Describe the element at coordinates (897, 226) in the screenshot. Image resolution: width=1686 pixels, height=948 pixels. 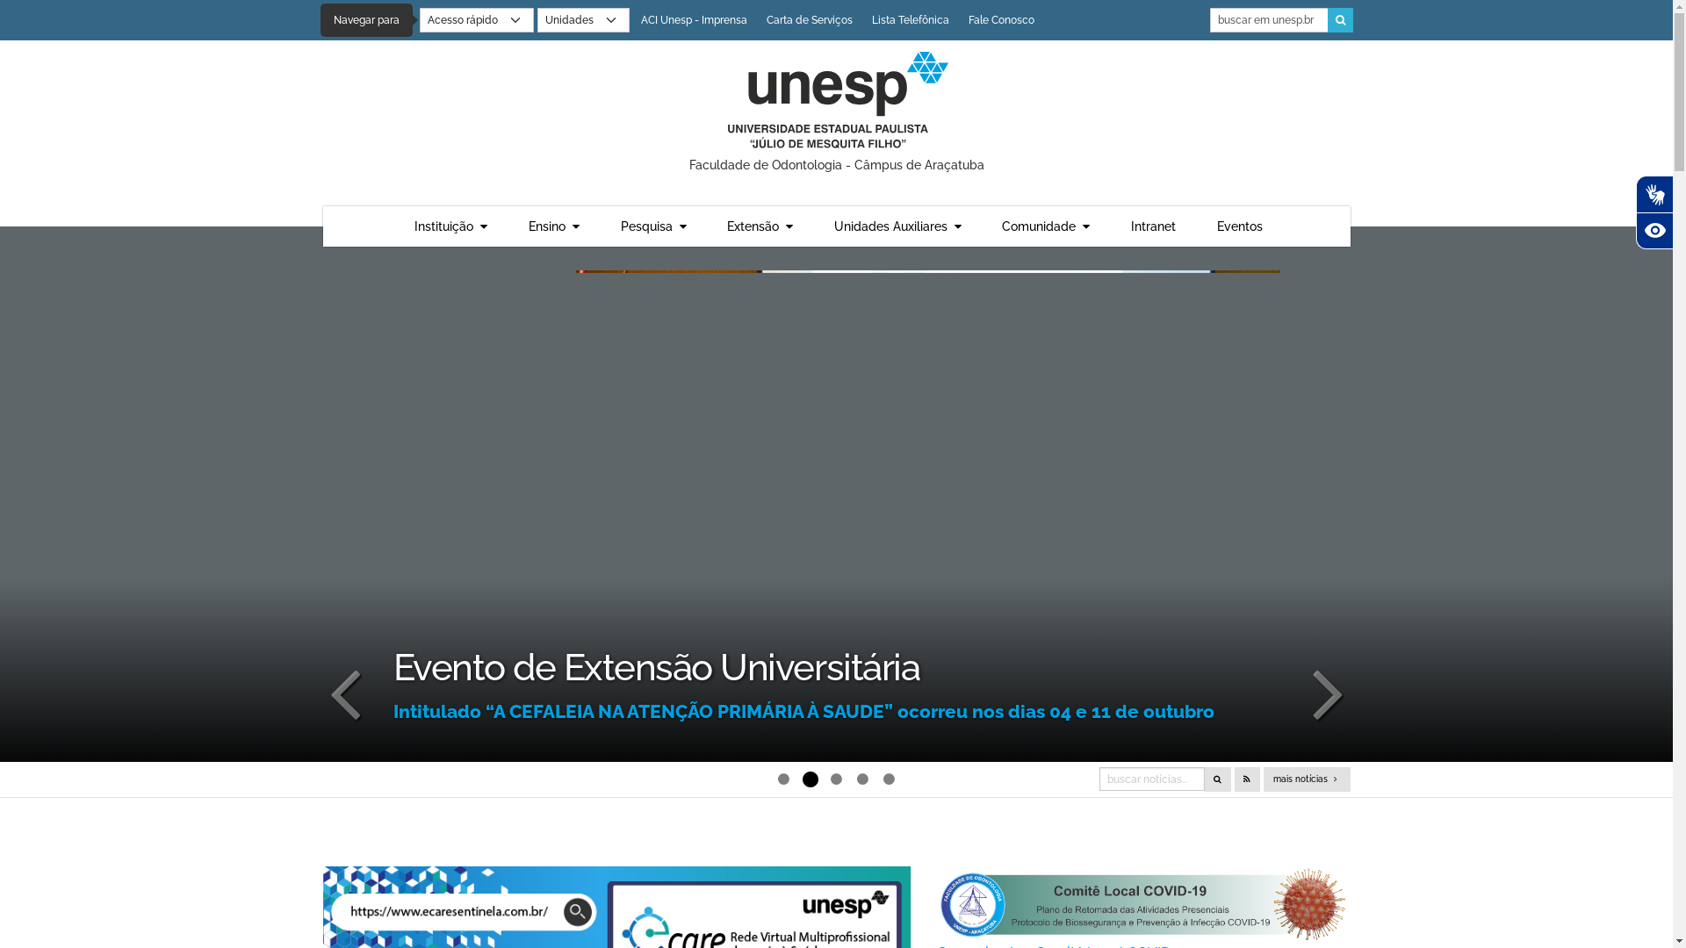
I see `Unidades Auxiliares` at that location.